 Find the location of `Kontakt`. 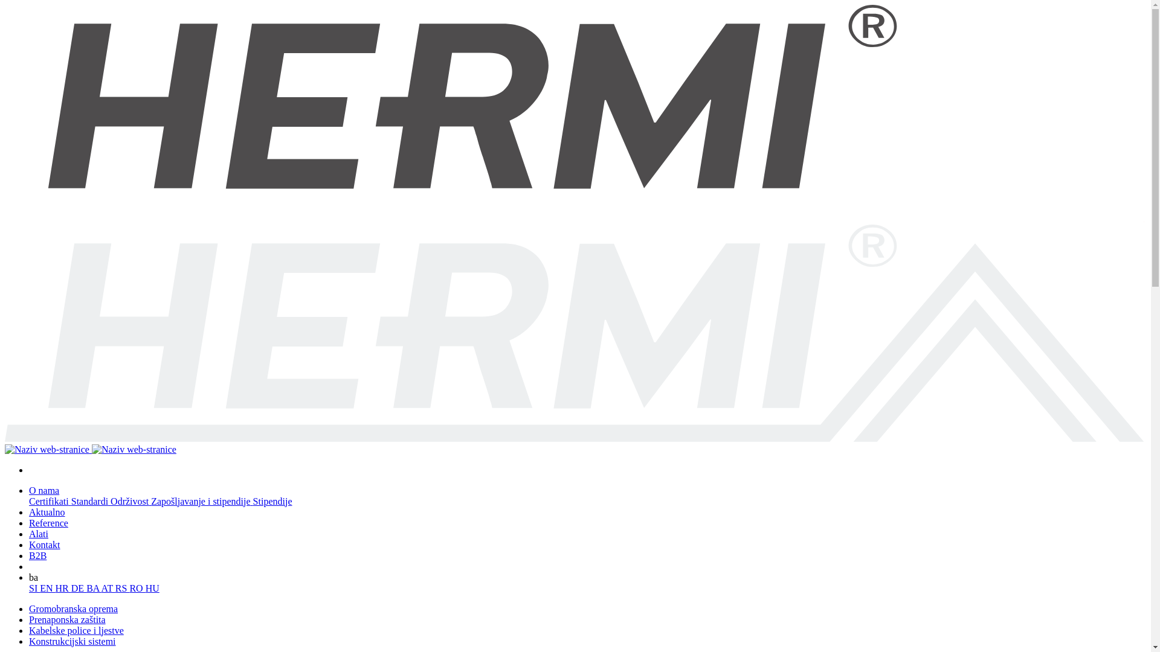

Kontakt is located at coordinates (45, 545).